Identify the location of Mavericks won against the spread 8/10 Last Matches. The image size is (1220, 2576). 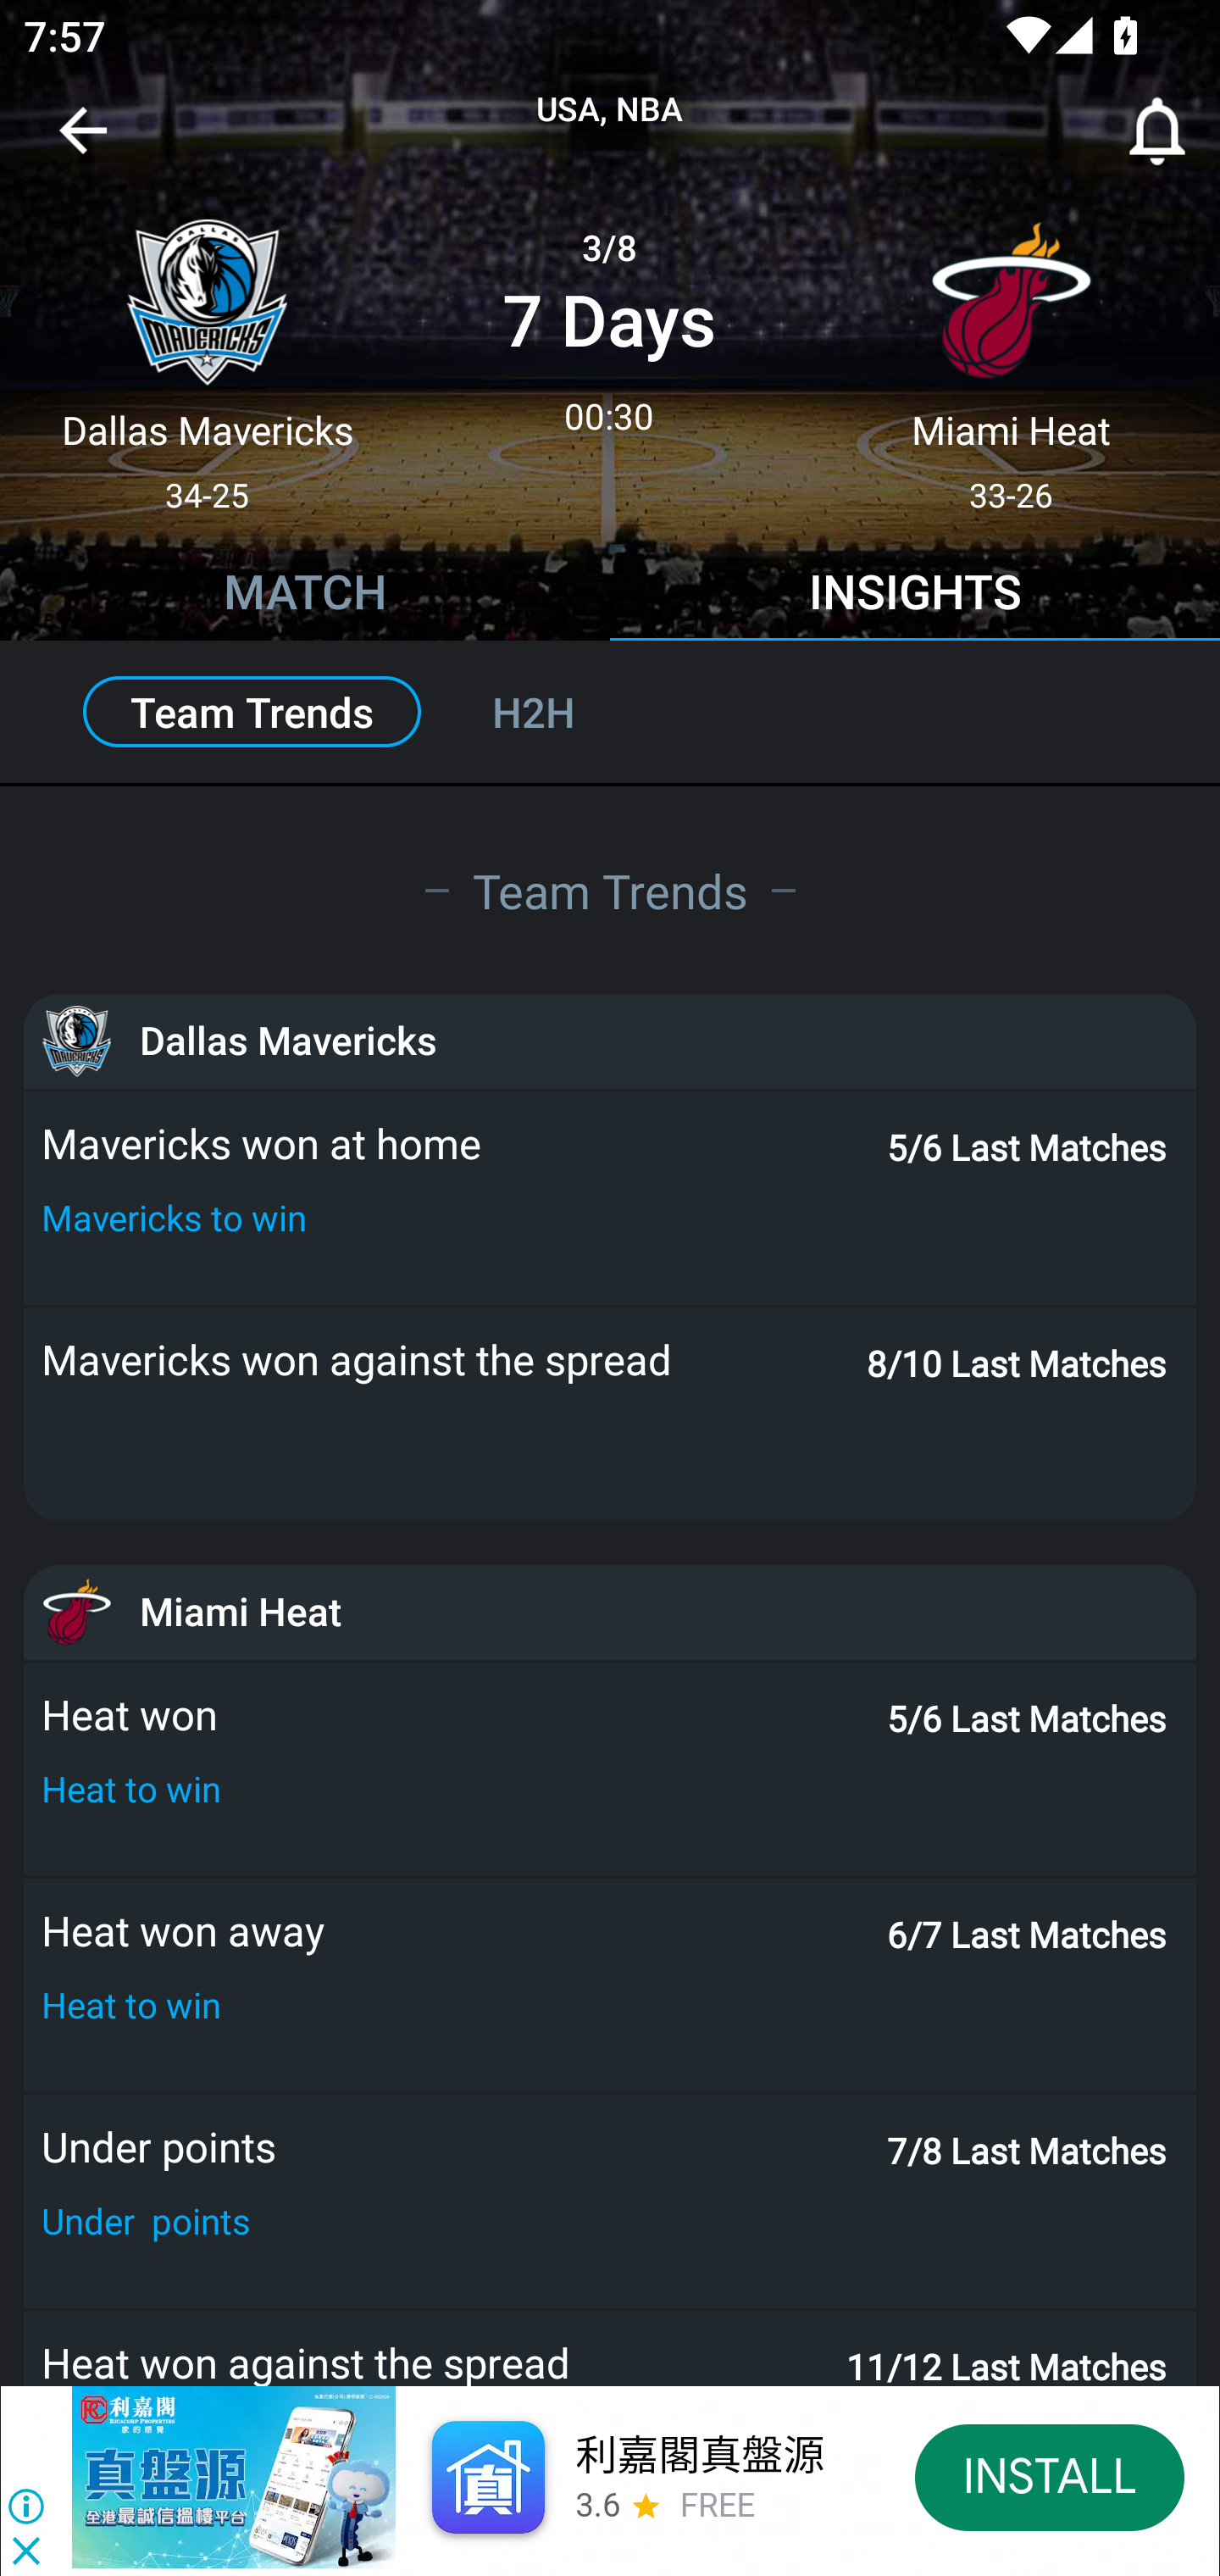
(610, 1413).